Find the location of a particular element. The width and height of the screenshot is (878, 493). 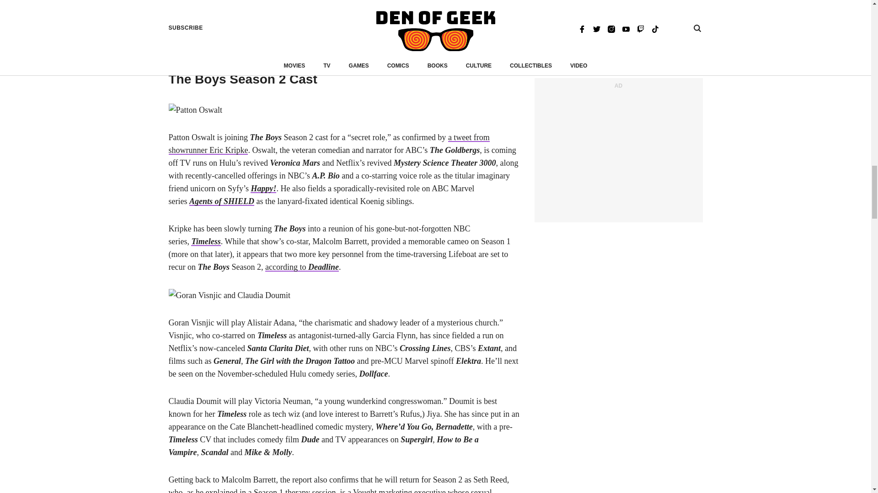

Eric Kripke's Twitter is located at coordinates (328, 143).